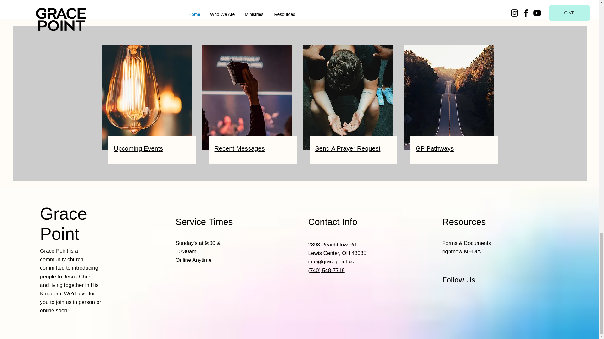  What do you see at coordinates (461, 251) in the screenshot?
I see `rightnow MEDIA` at bounding box center [461, 251].